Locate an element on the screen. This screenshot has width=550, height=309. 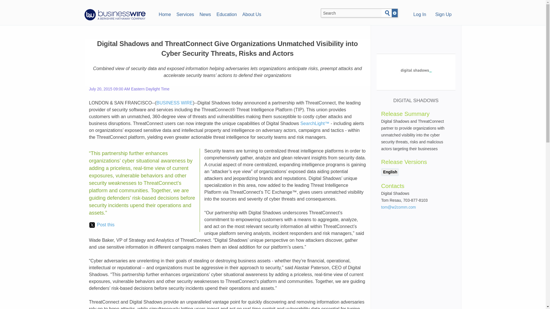
About Us is located at coordinates (252, 14).